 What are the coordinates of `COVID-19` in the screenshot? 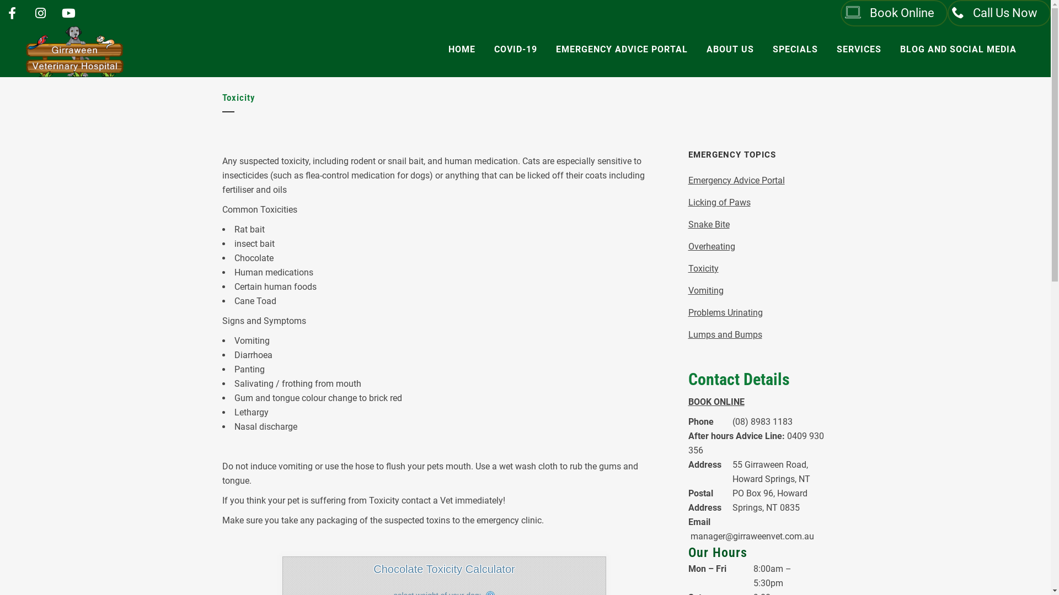 It's located at (516, 50).